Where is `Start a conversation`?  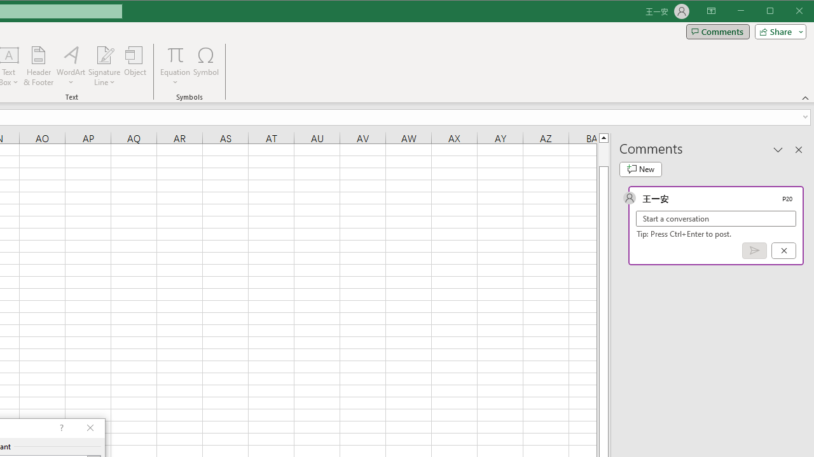 Start a conversation is located at coordinates (716, 218).